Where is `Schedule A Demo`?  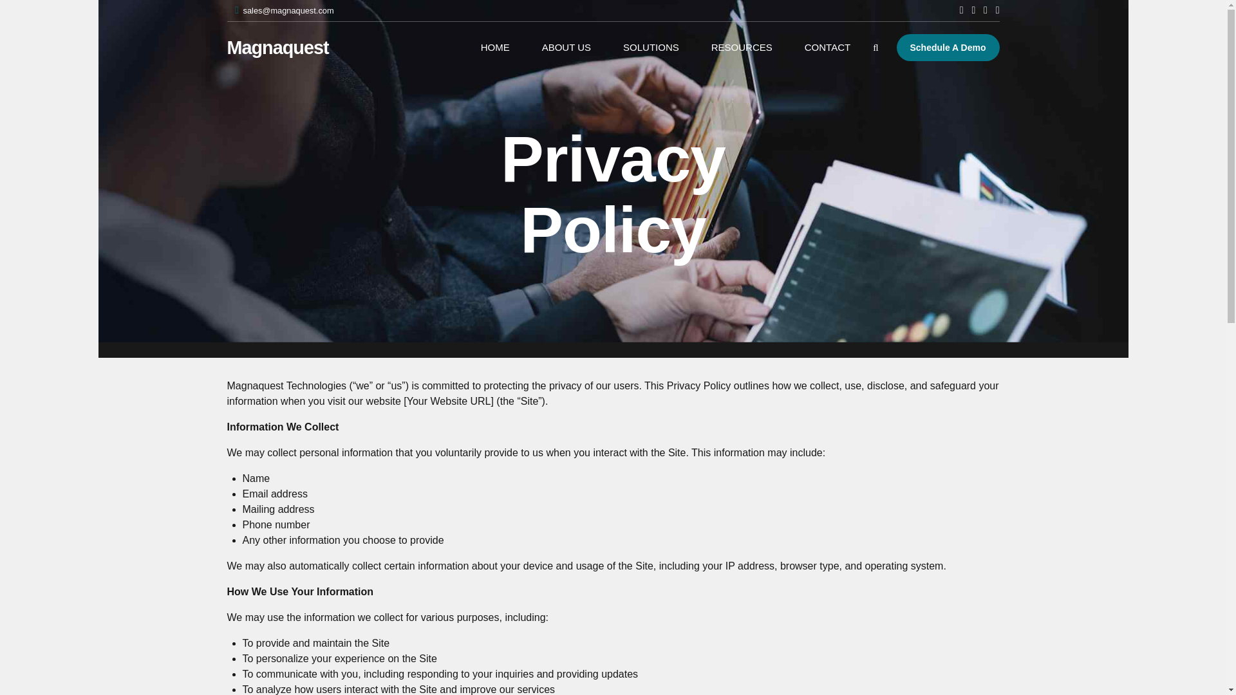 Schedule A Demo is located at coordinates (948, 48).